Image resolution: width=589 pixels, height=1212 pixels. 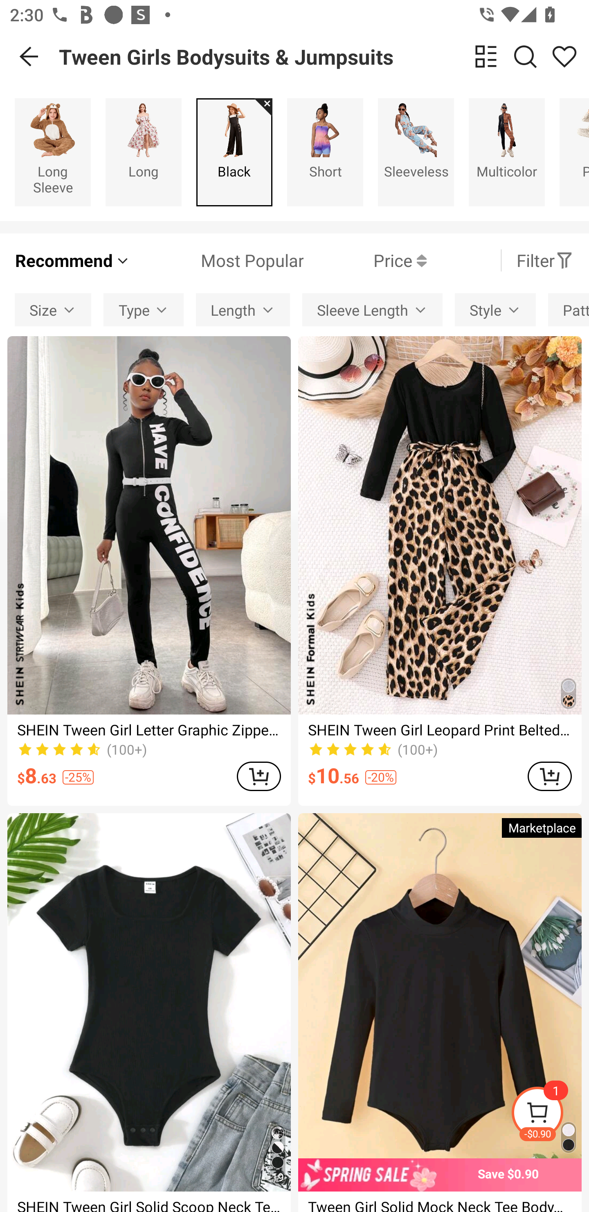 I want to click on ADD TO CART, so click(x=259, y=776).